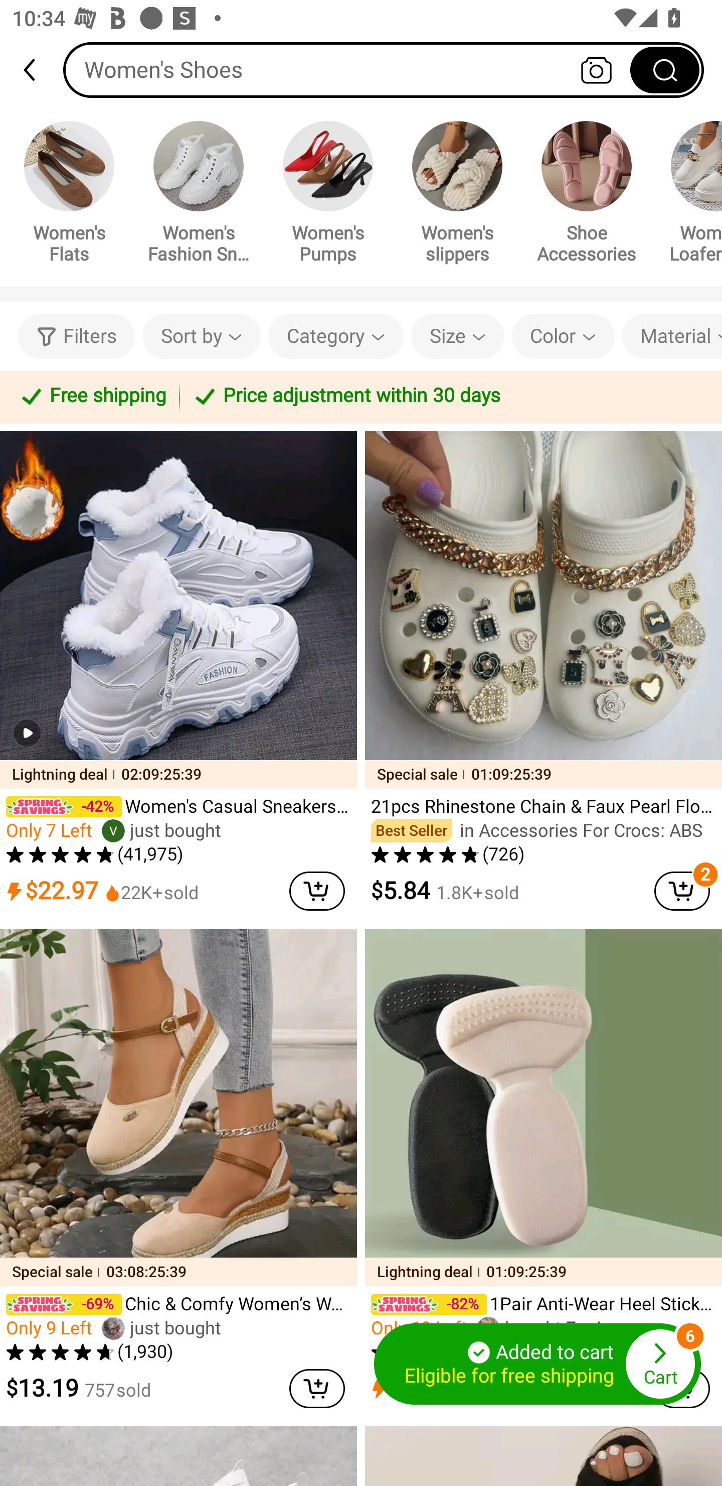  What do you see at coordinates (92, 397) in the screenshot?
I see `Free shipping` at bounding box center [92, 397].